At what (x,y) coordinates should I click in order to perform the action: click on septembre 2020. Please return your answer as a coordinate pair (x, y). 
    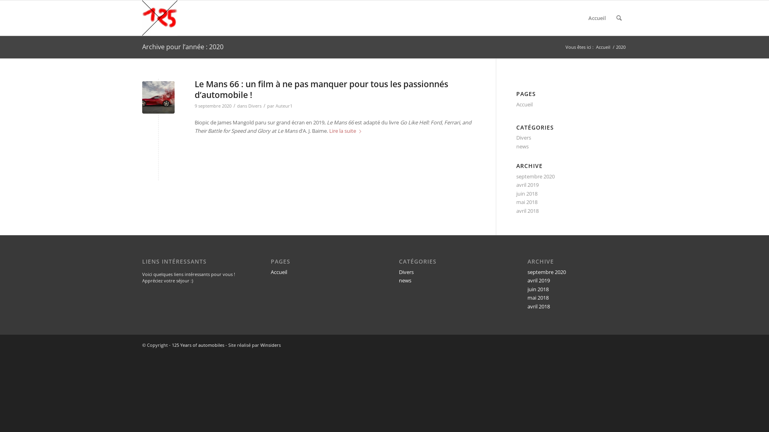
    Looking at the image, I should click on (547, 272).